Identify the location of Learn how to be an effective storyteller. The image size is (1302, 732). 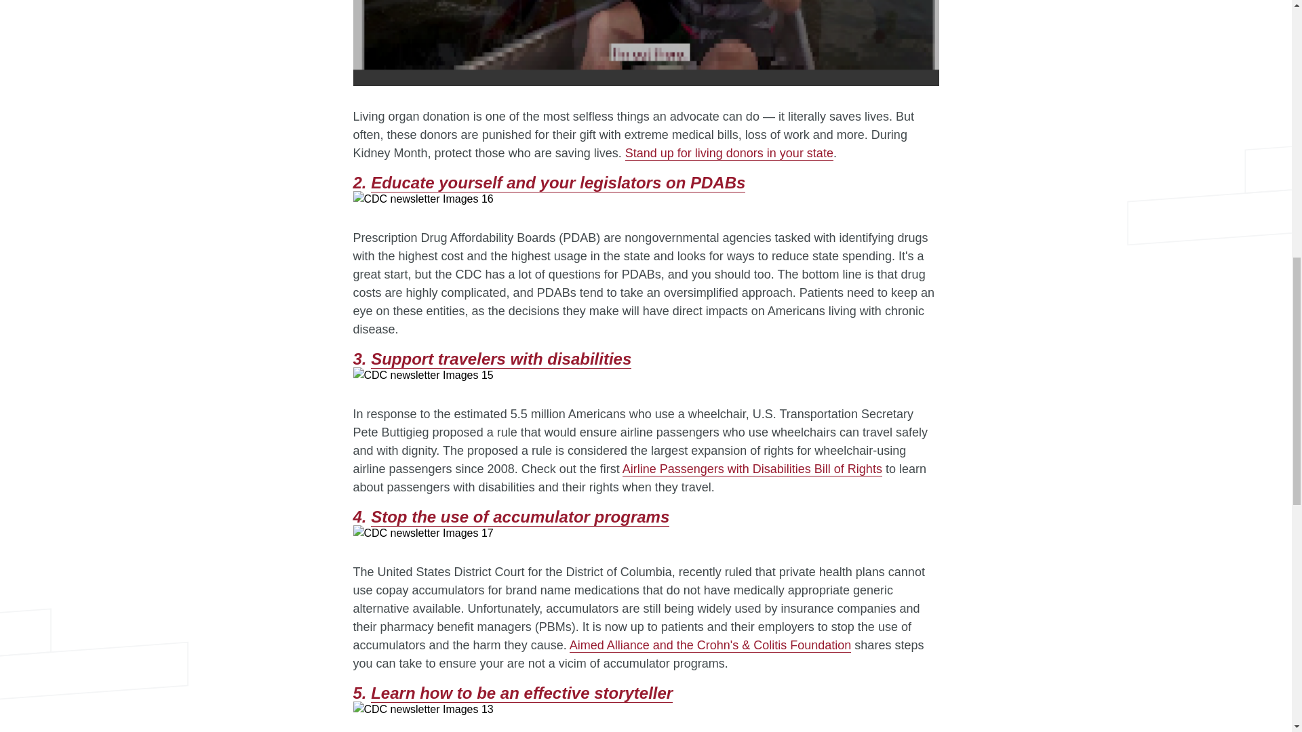
(522, 693).